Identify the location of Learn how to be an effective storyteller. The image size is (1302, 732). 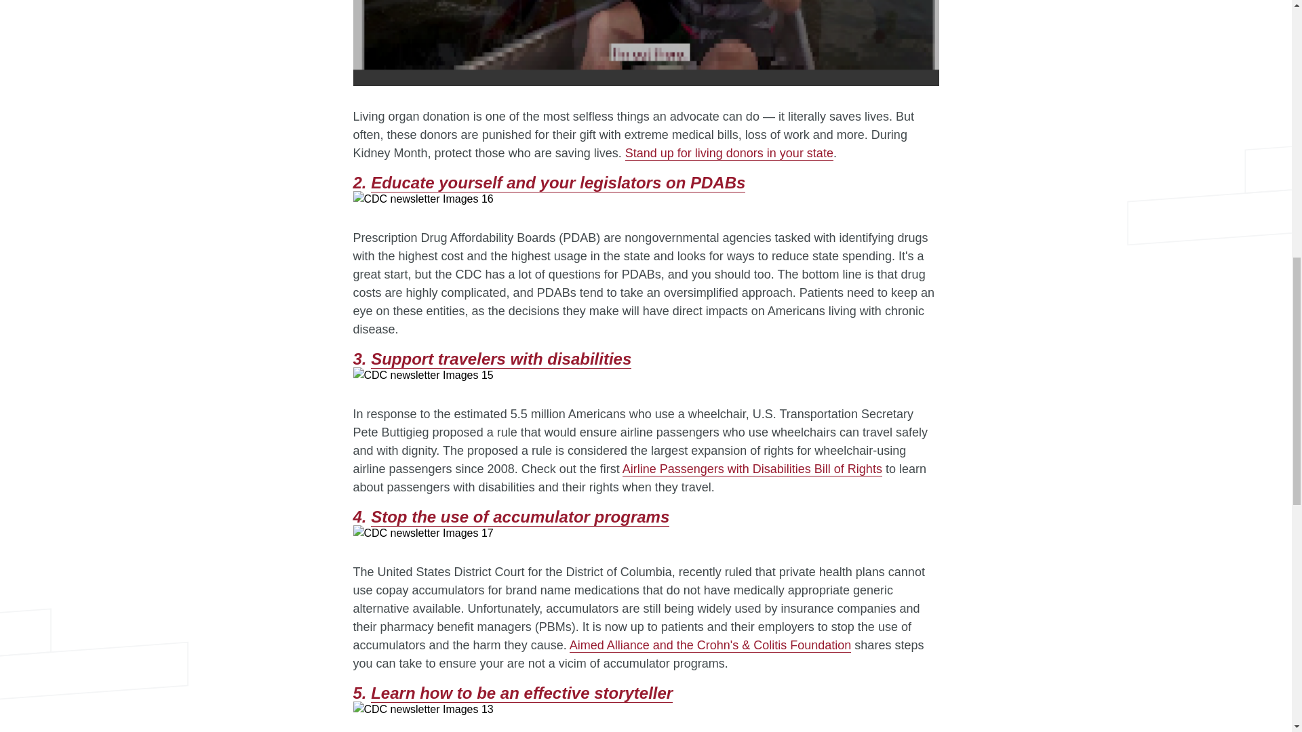
(522, 693).